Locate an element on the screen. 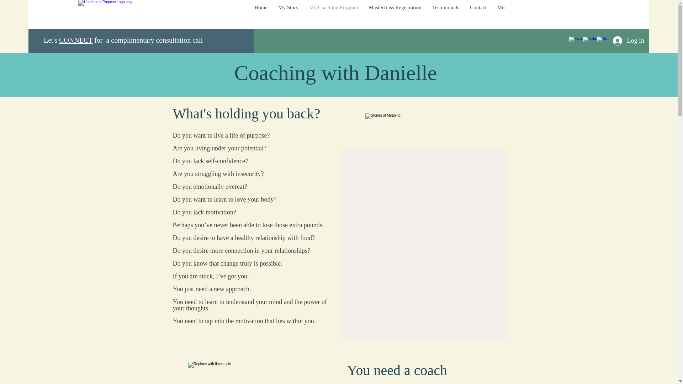  My Story is located at coordinates (288, 14).